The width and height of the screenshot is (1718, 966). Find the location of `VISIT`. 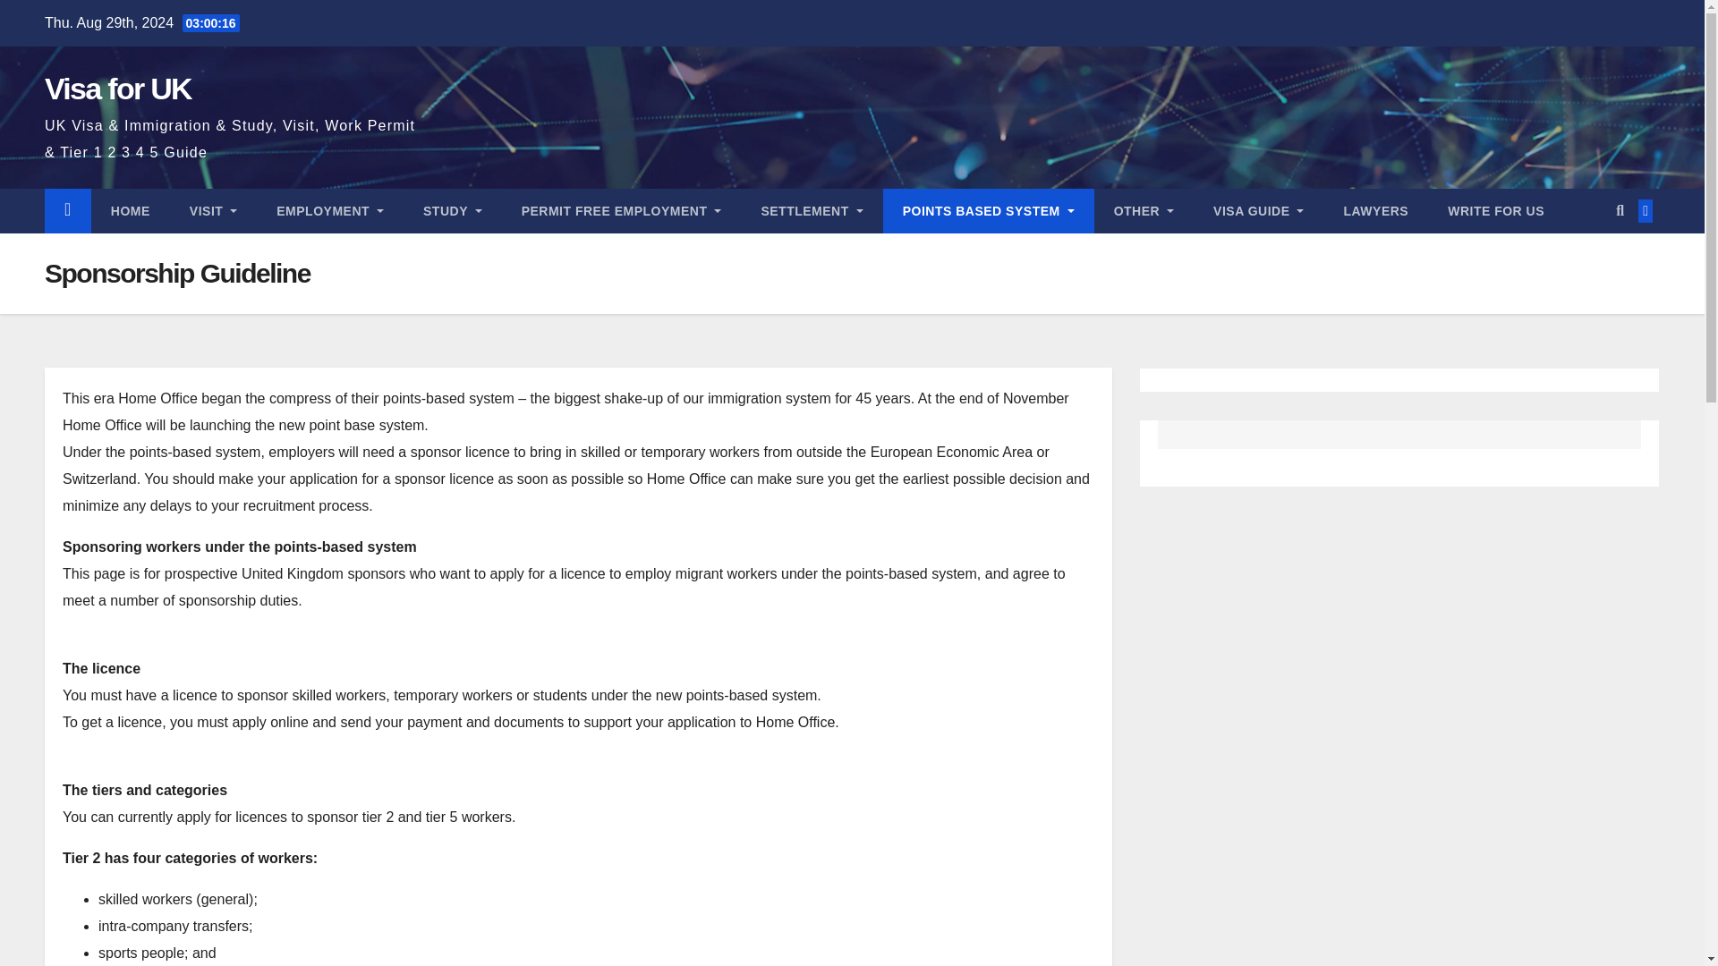

VISIT is located at coordinates (213, 211).